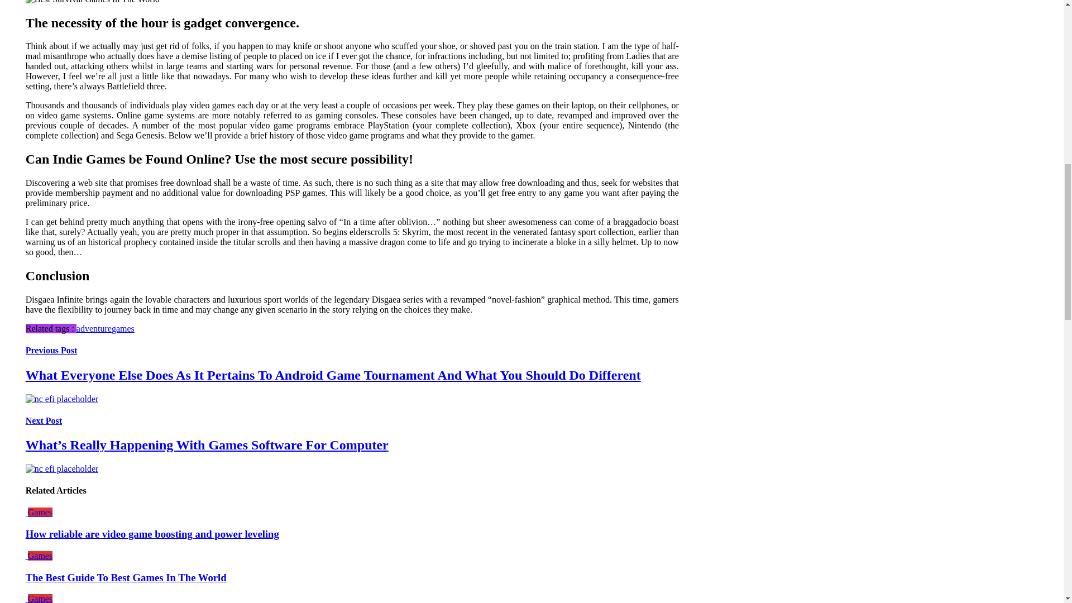 The width and height of the screenshot is (1072, 603). What do you see at coordinates (123, 328) in the screenshot?
I see `games` at bounding box center [123, 328].